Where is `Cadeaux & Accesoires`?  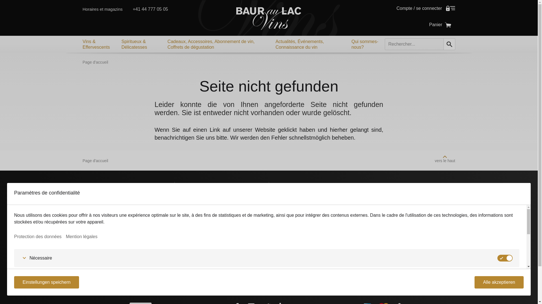
Cadeaux & Accesoires is located at coordinates (301, 215).